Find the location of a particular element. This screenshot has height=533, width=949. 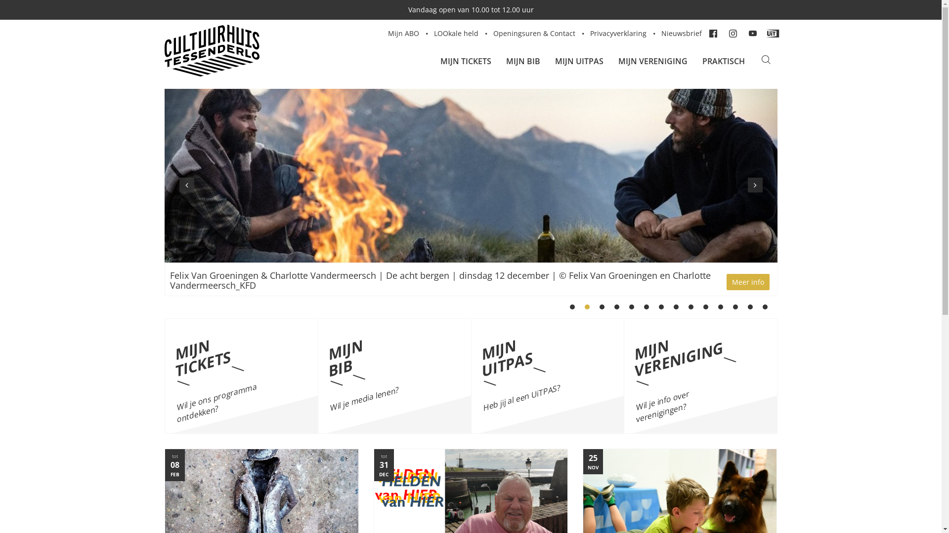

LOOkale held is located at coordinates (456, 34).